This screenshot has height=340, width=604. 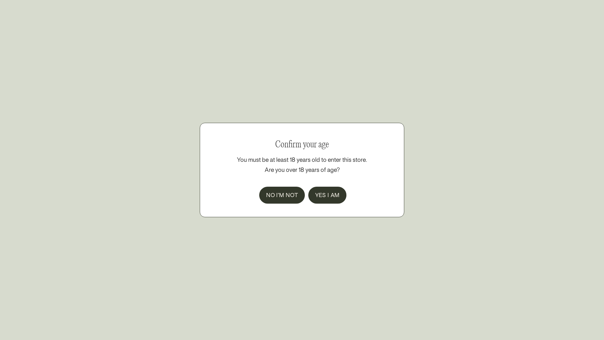 I want to click on DRINK, so click(x=121, y=164).